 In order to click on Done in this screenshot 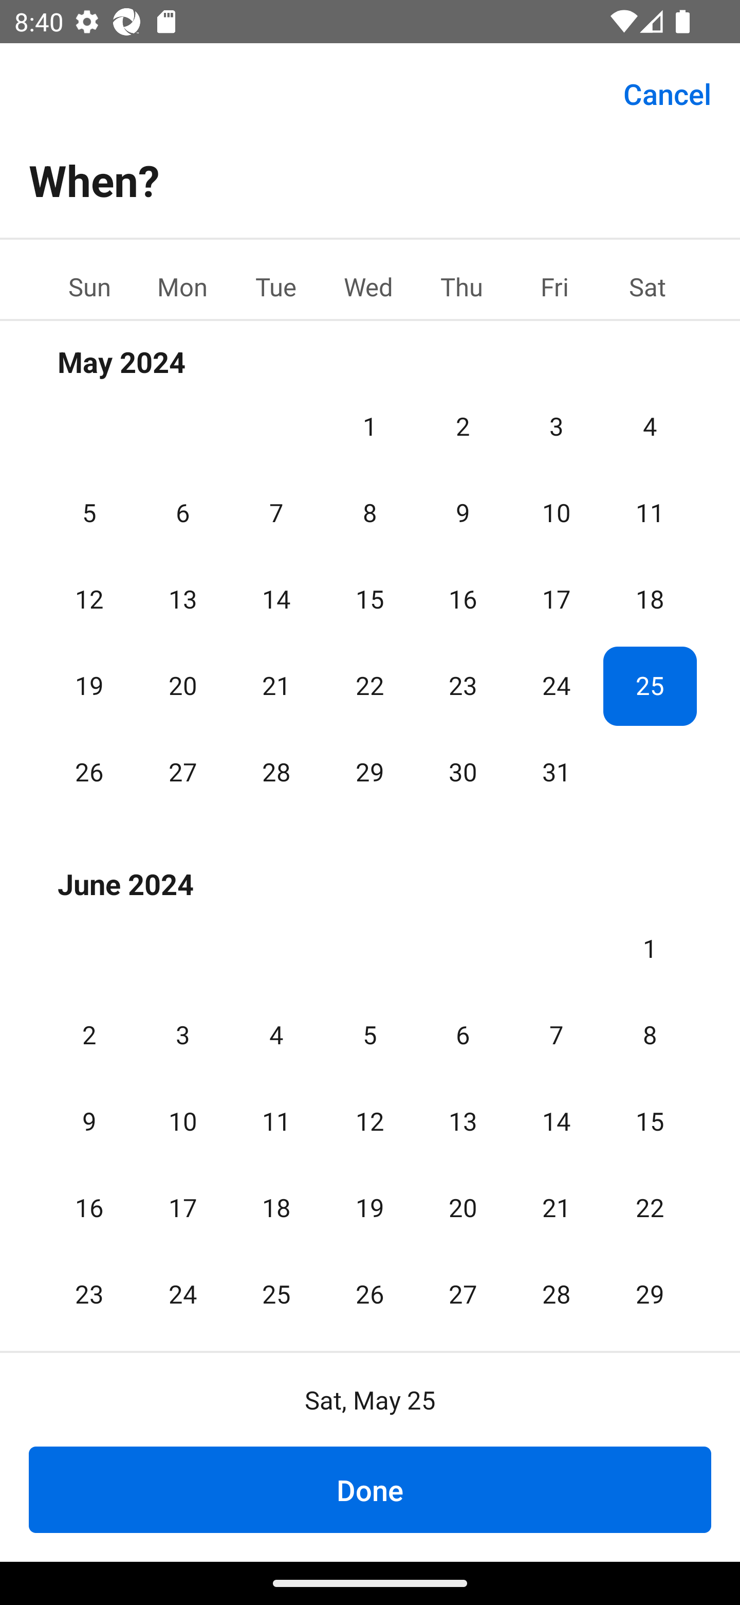, I will do `click(370, 1489)`.